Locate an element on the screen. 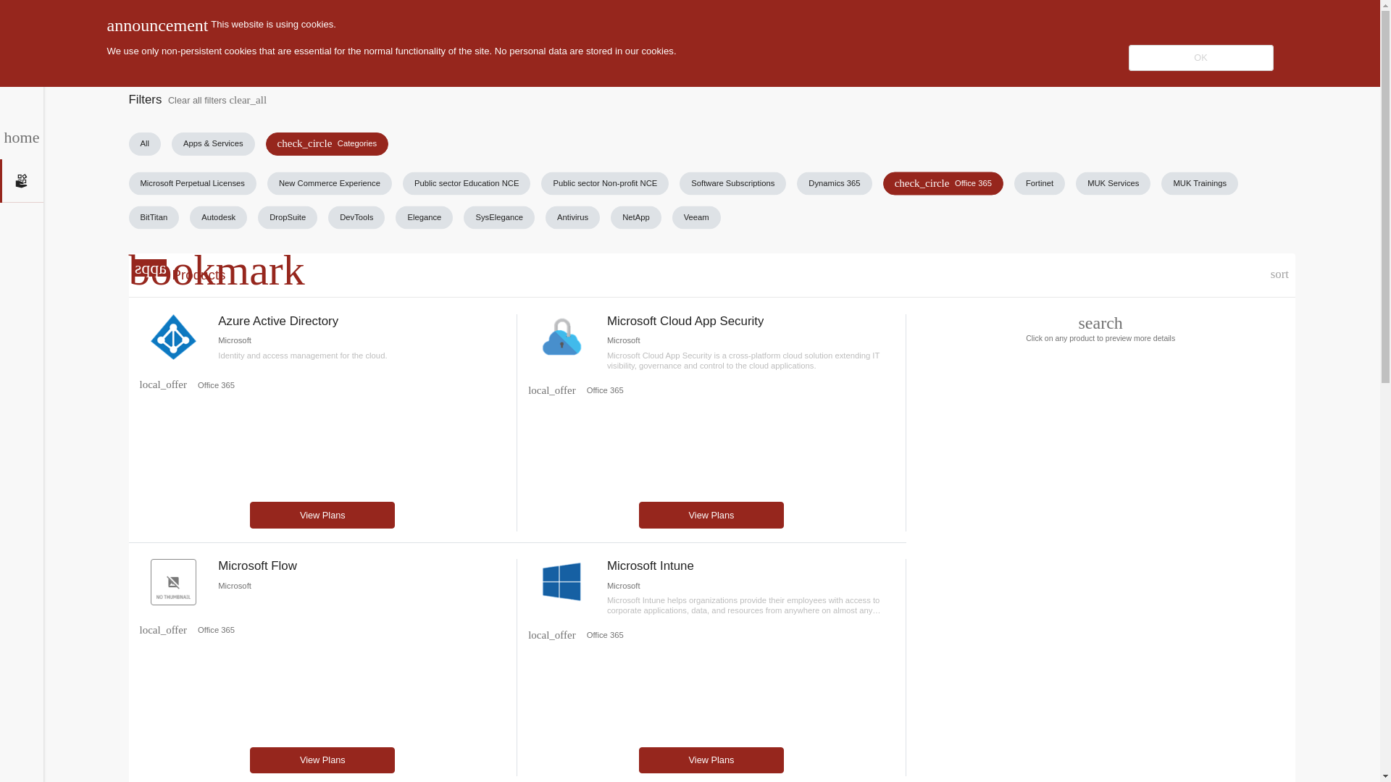 This screenshot has height=782, width=1391. Public sector Non-profit NCE is located at coordinates (604, 182).